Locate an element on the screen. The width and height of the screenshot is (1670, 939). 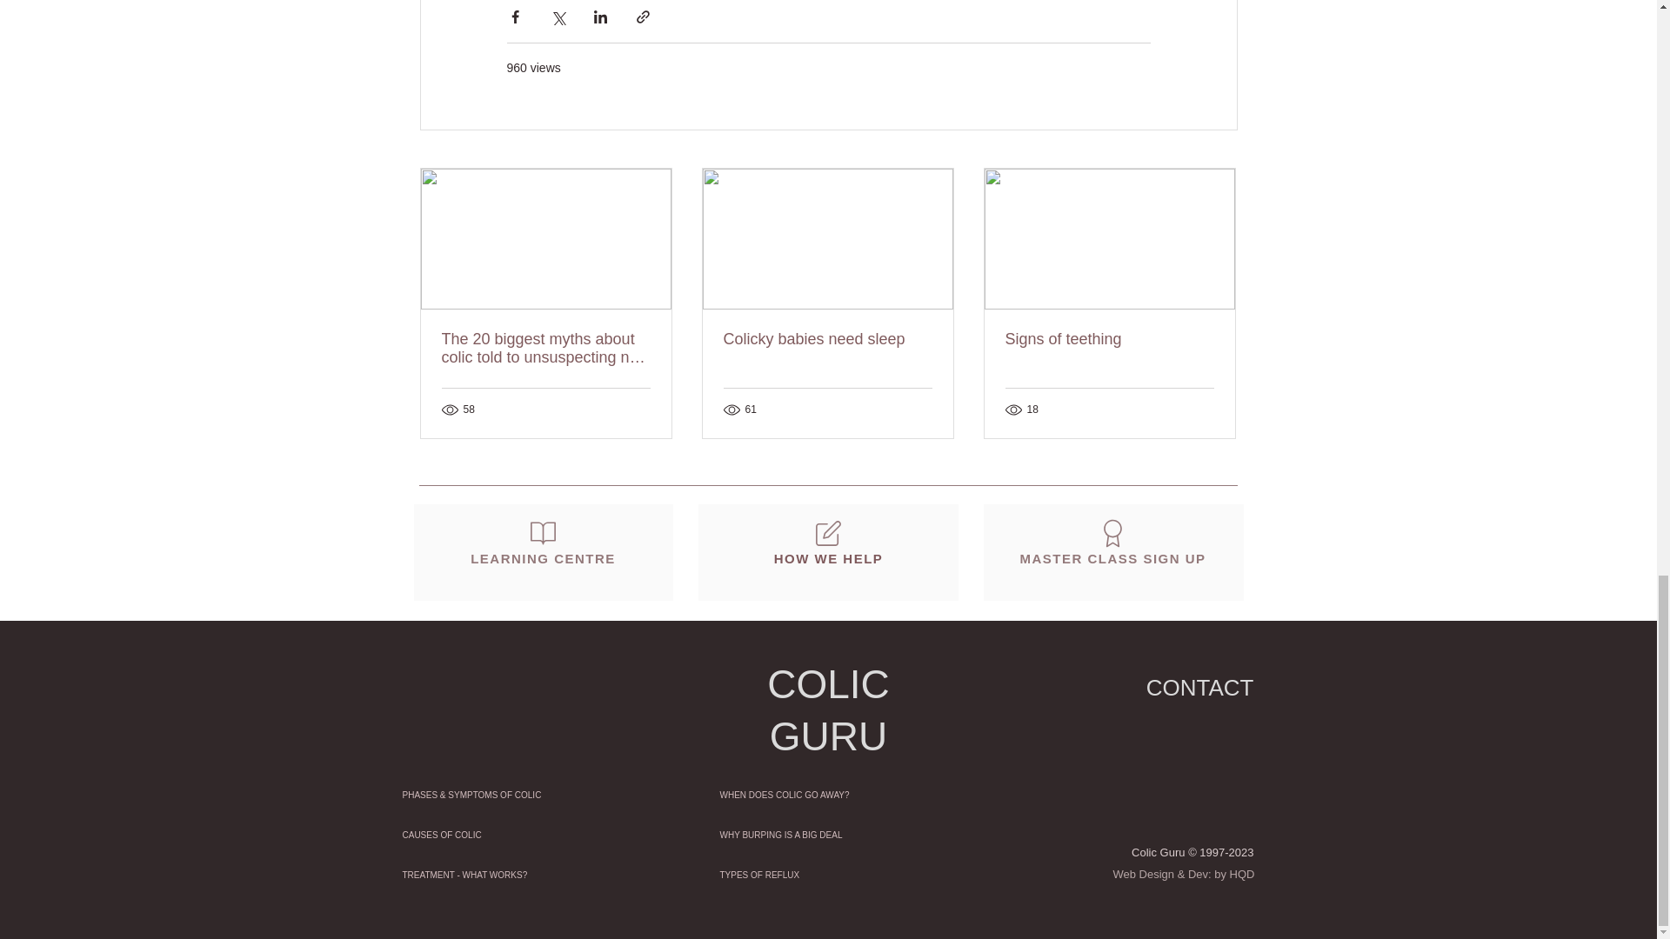
TREATMENT - WHAT WORKS? is located at coordinates (510, 875).